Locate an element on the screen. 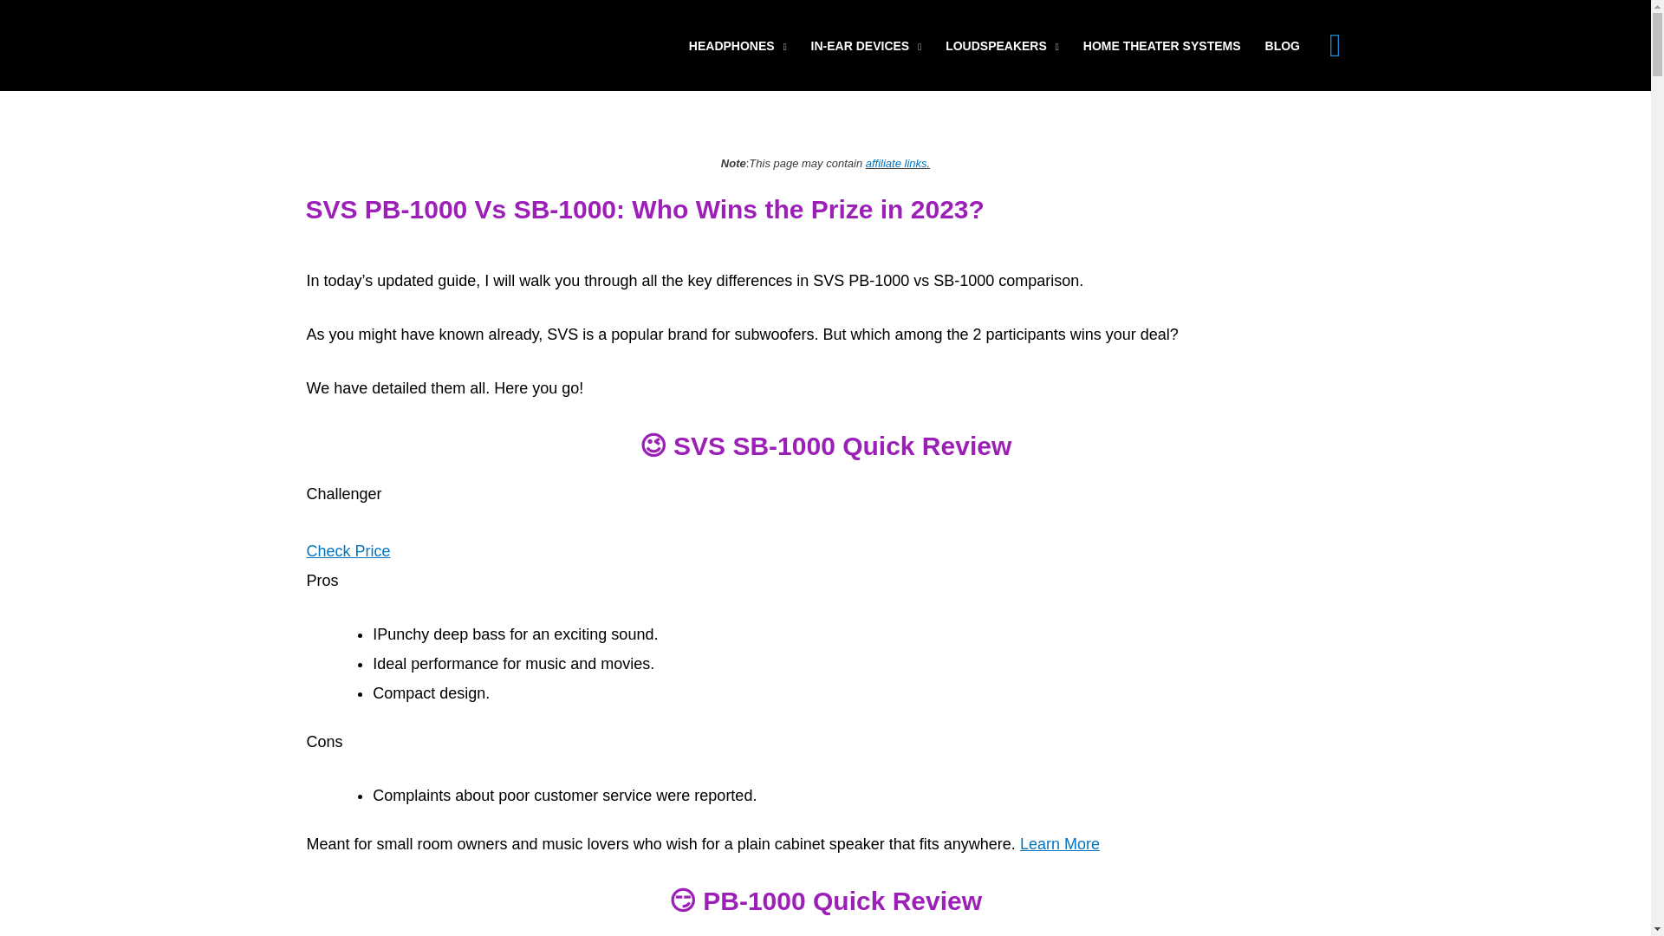  IN-EAR DEVICES is located at coordinates (866, 45).